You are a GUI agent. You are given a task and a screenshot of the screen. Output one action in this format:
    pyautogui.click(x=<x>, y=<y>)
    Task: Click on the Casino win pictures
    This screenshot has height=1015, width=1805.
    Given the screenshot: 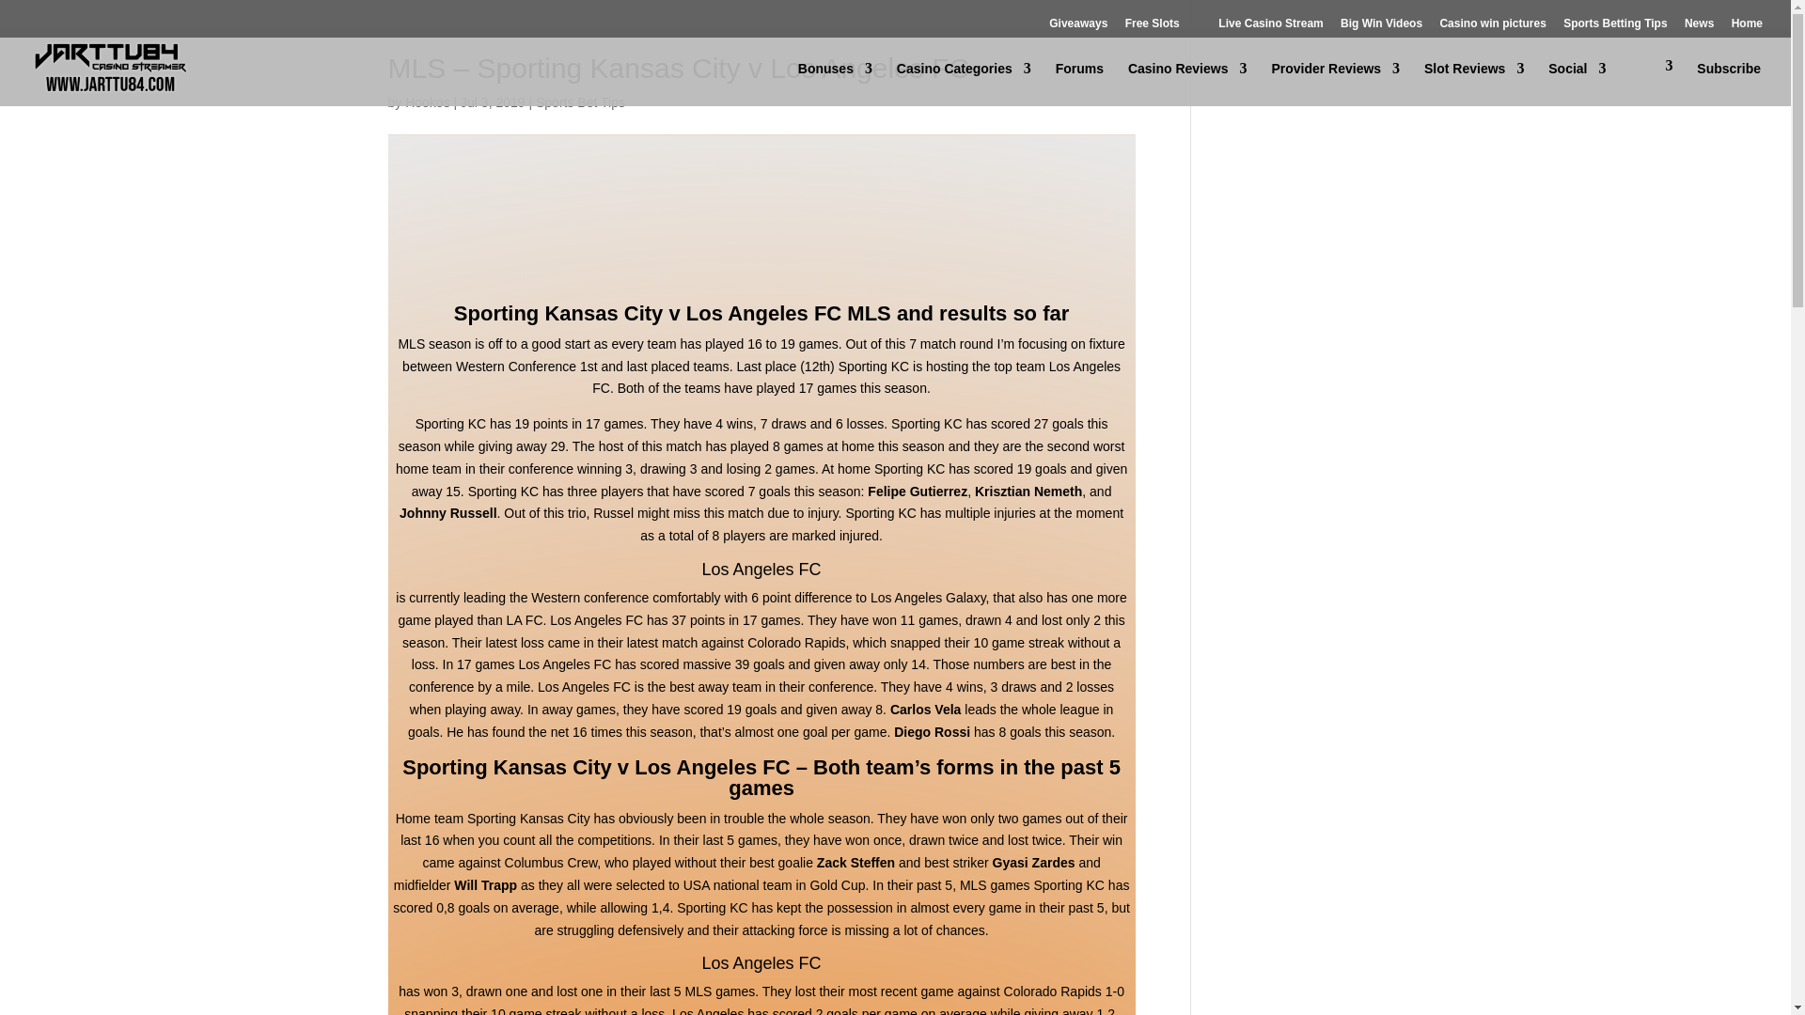 What is the action you would take?
    pyautogui.click(x=1491, y=27)
    